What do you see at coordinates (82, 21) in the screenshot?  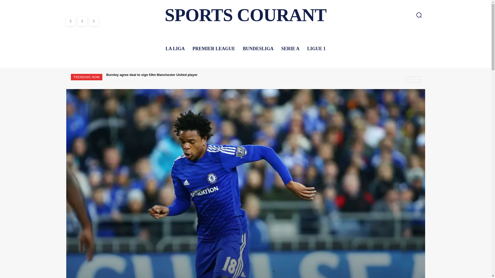 I see `Flipboard` at bounding box center [82, 21].